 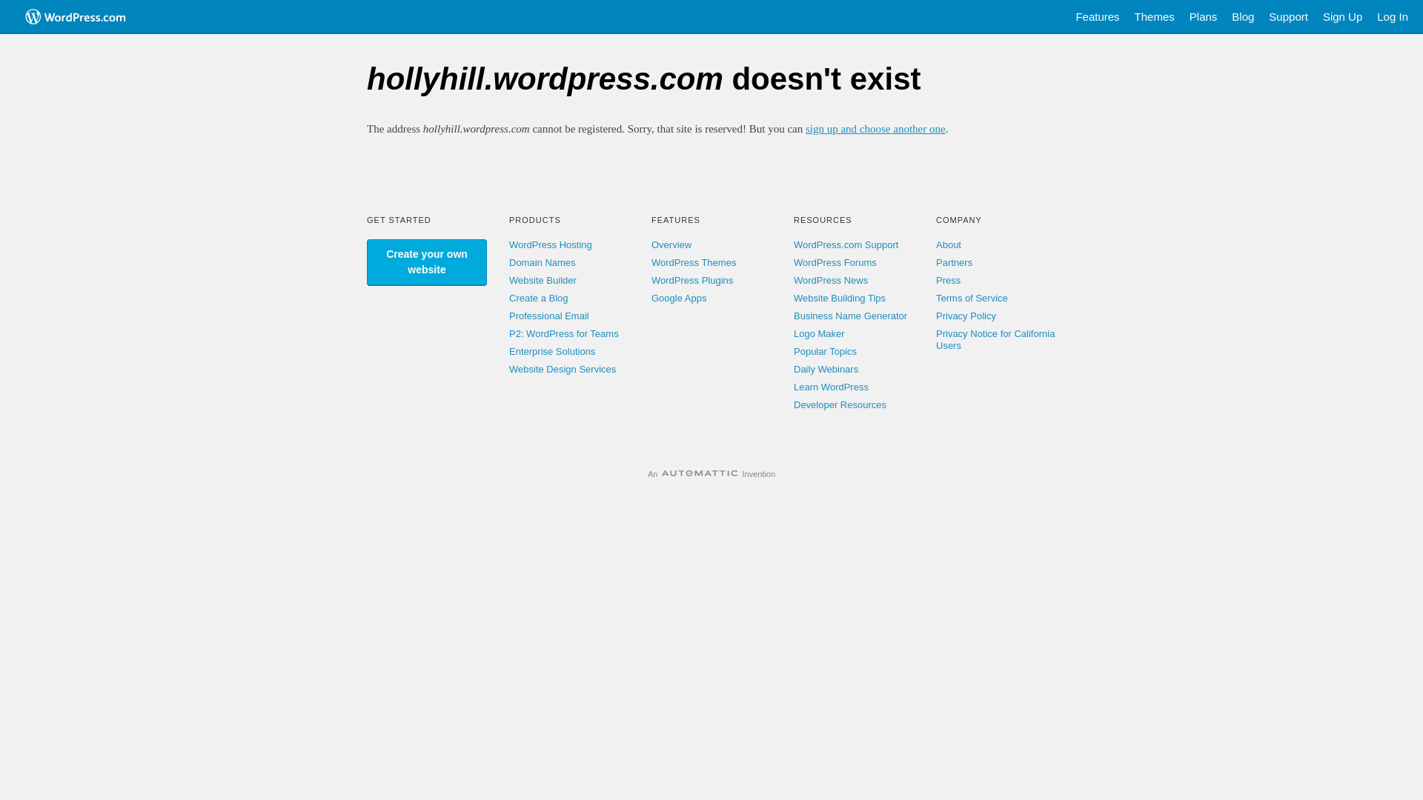 What do you see at coordinates (539, 298) in the screenshot?
I see `Create a Blog` at bounding box center [539, 298].